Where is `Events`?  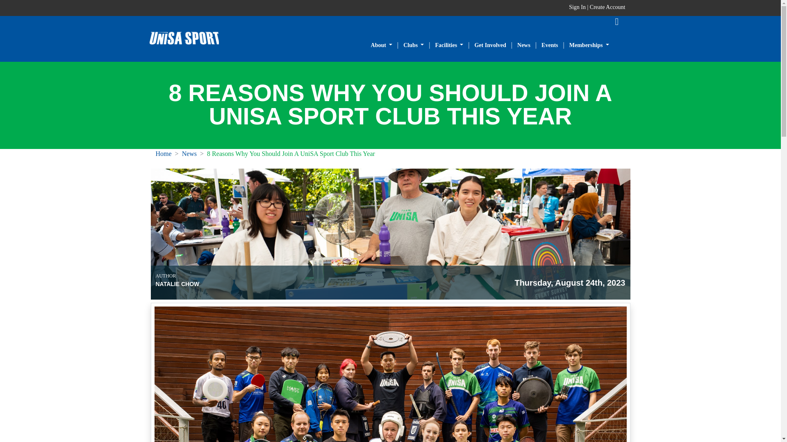 Events is located at coordinates (549, 46).